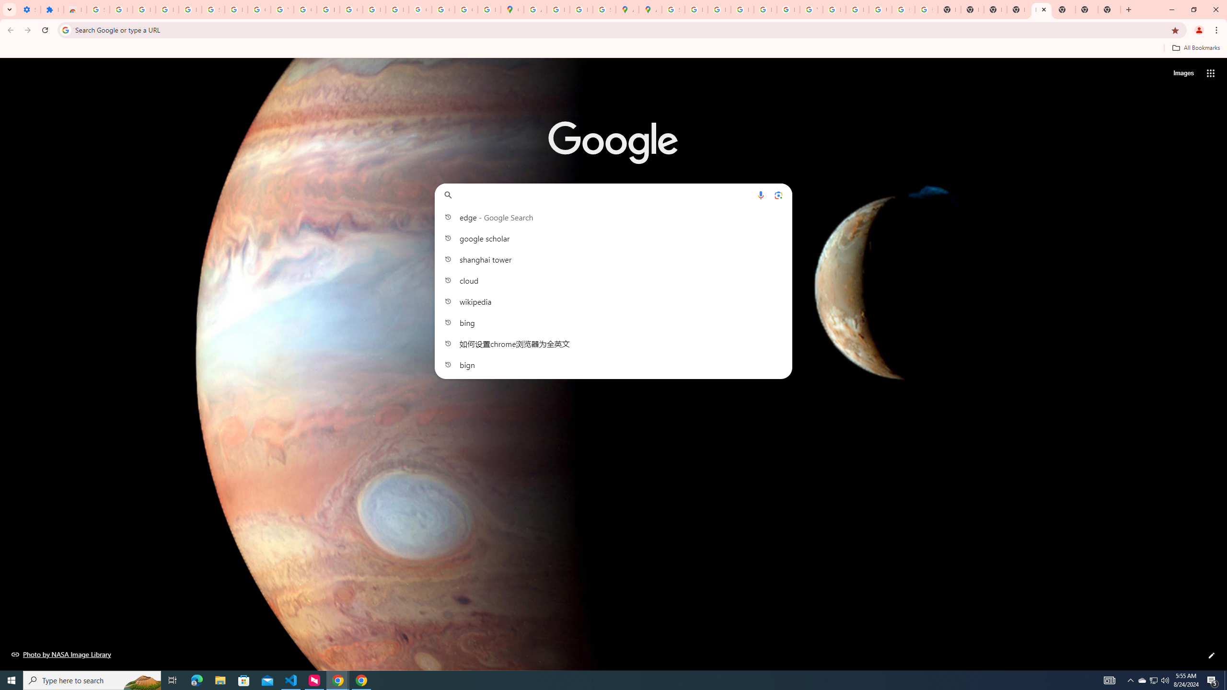 The width and height of the screenshot is (1227, 690). What do you see at coordinates (1042, 10) in the screenshot?
I see `New Tab` at bounding box center [1042, 10].